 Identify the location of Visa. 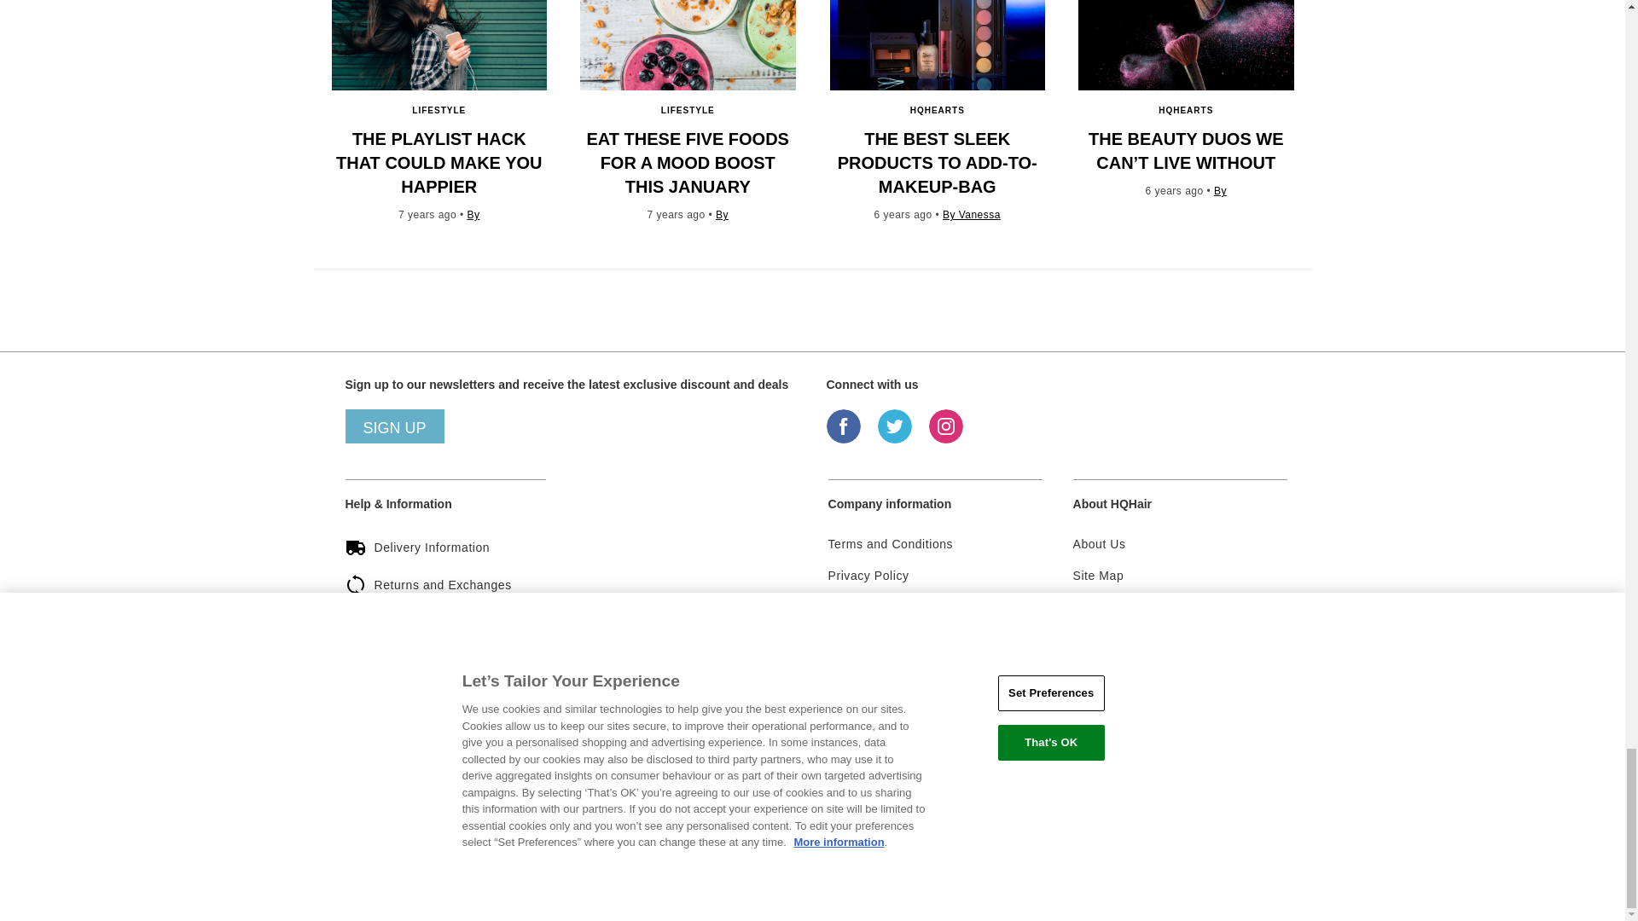
(851, 826).